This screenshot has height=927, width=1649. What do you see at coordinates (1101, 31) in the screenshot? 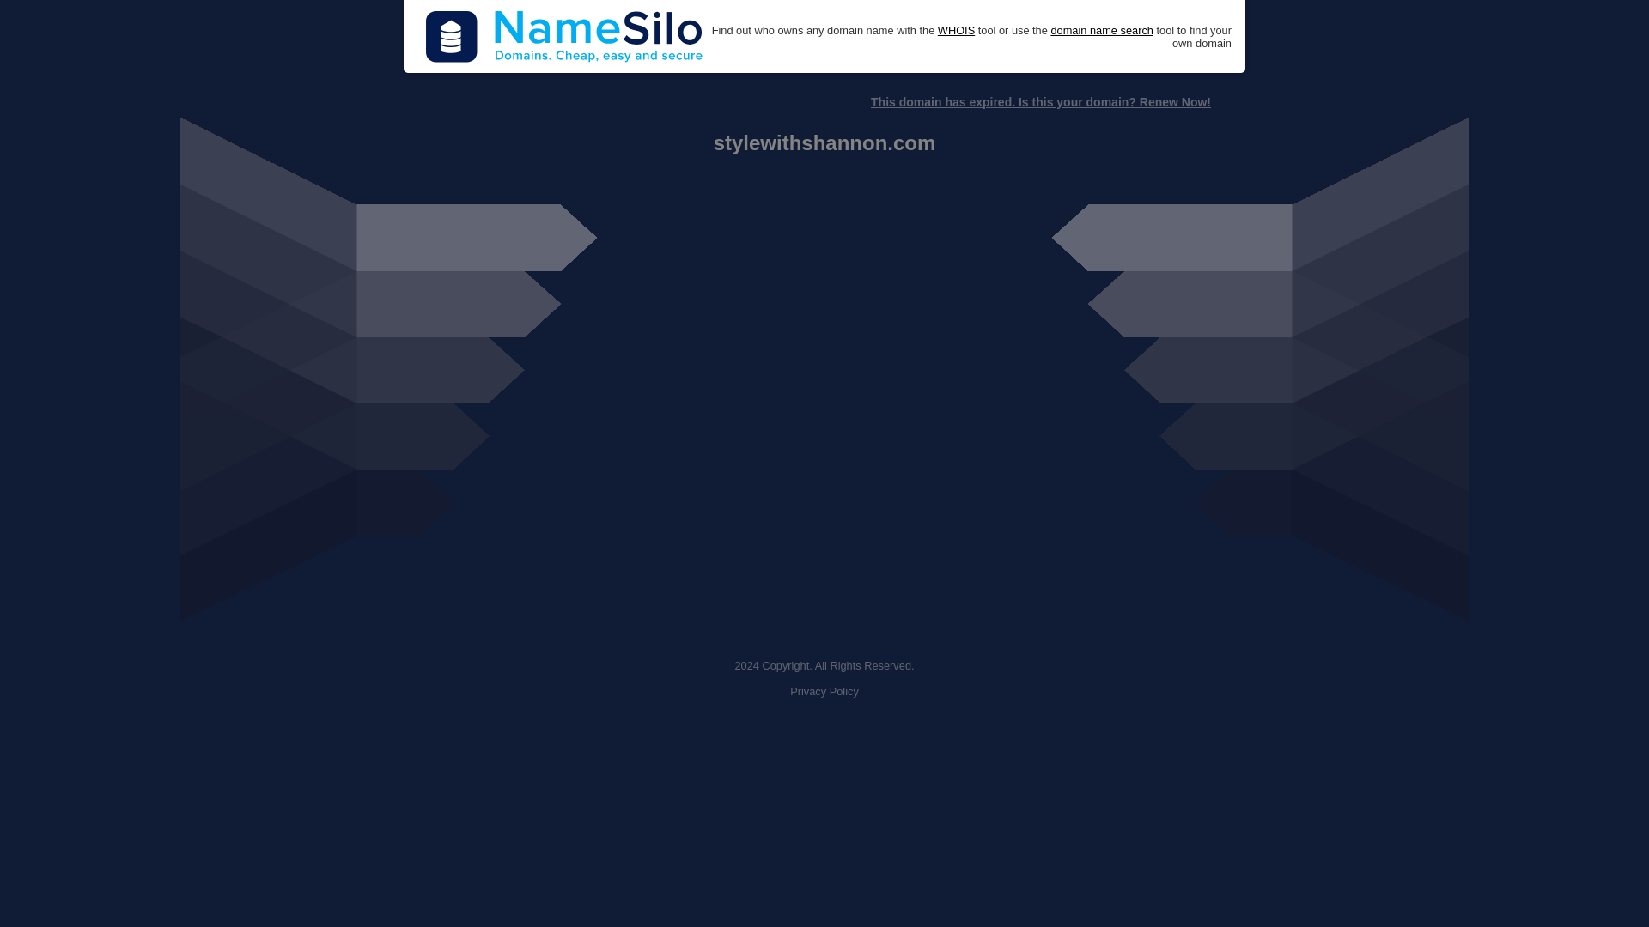
I see `domain name search` at bounding box center [1101, 31].